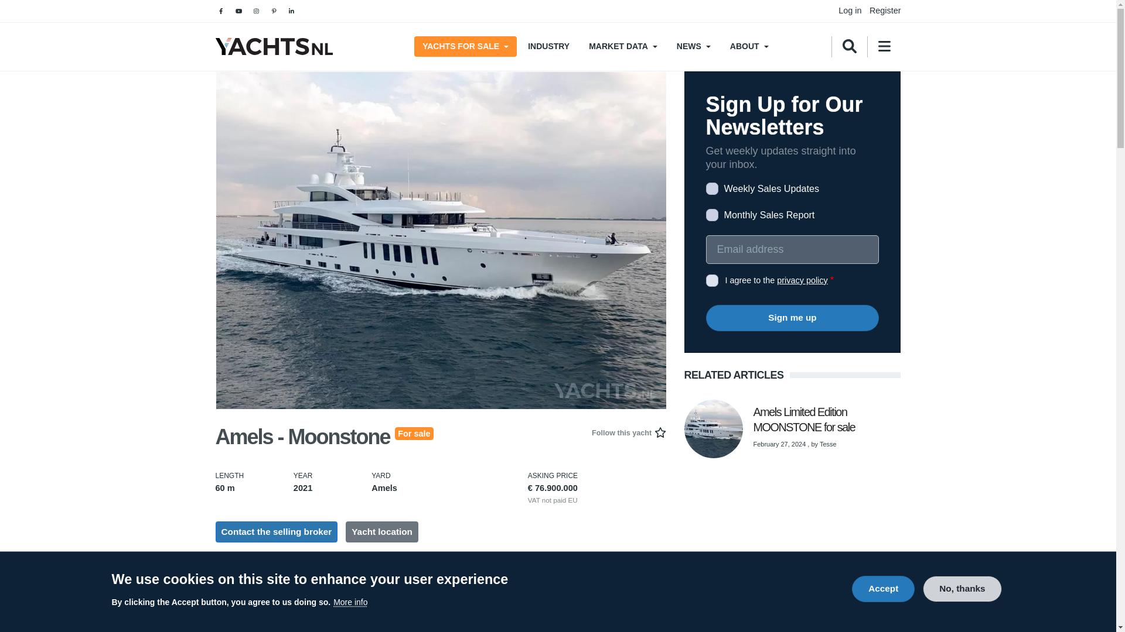  What do you see at coordinates (711, 280) in the screenshot?
I see `1` at bounding box center [711, 280].